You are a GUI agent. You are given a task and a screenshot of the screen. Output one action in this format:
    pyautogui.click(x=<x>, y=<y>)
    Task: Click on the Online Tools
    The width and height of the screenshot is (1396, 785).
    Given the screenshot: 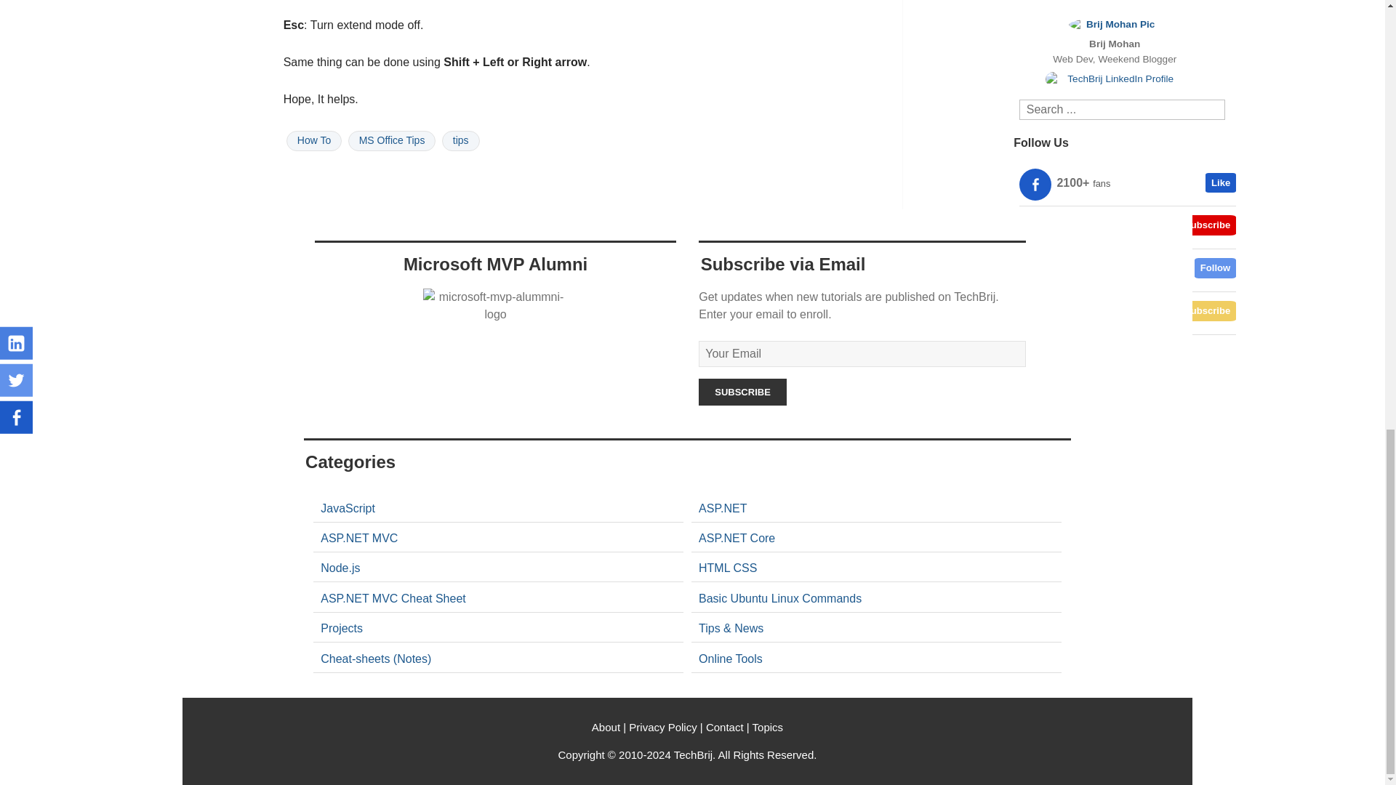 What is the action you would take?
    pyautogui.click(x=342, y=628)
    